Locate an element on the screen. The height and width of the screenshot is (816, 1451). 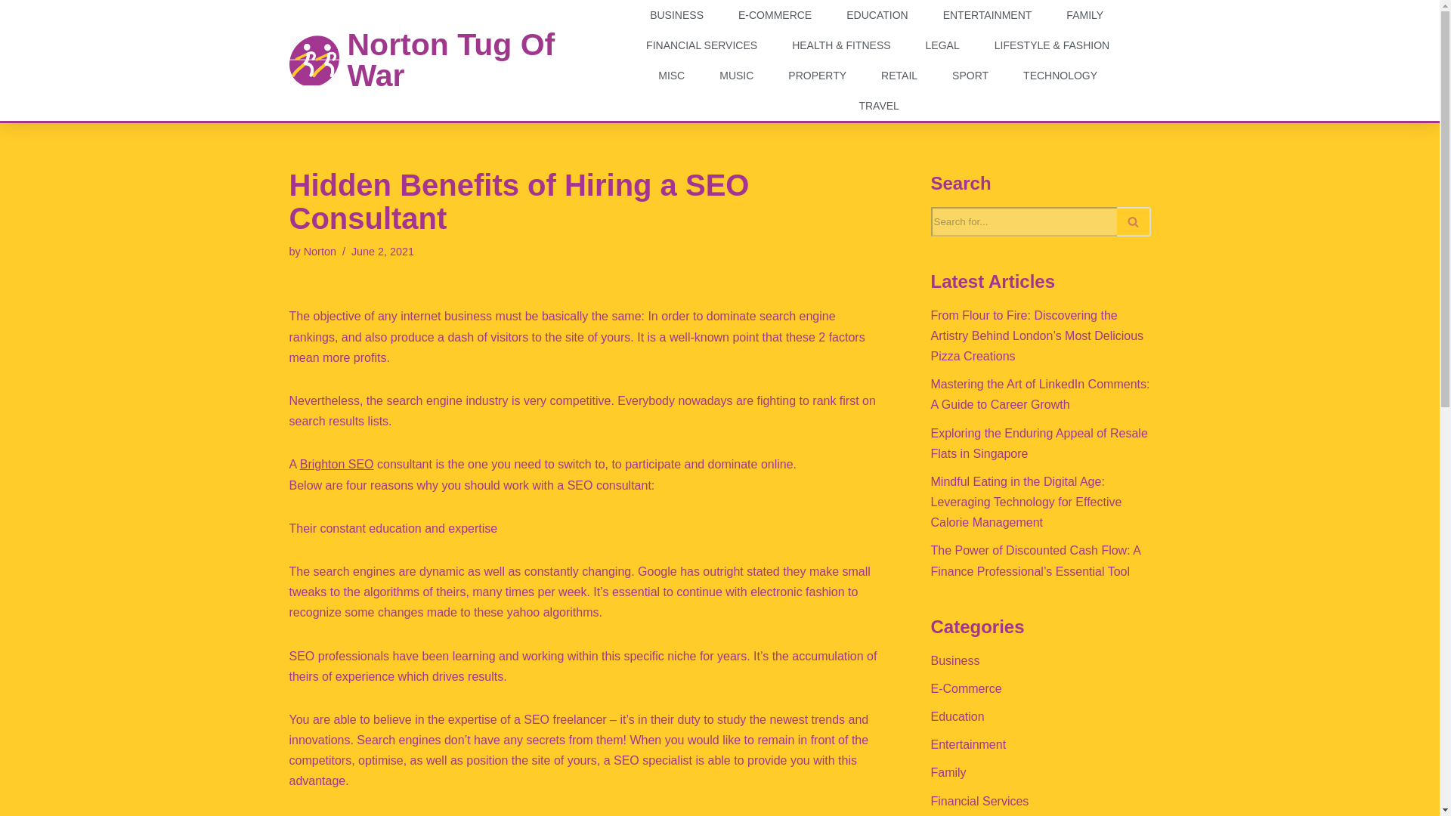
TRAVEL is located at coordinates (878, 105).